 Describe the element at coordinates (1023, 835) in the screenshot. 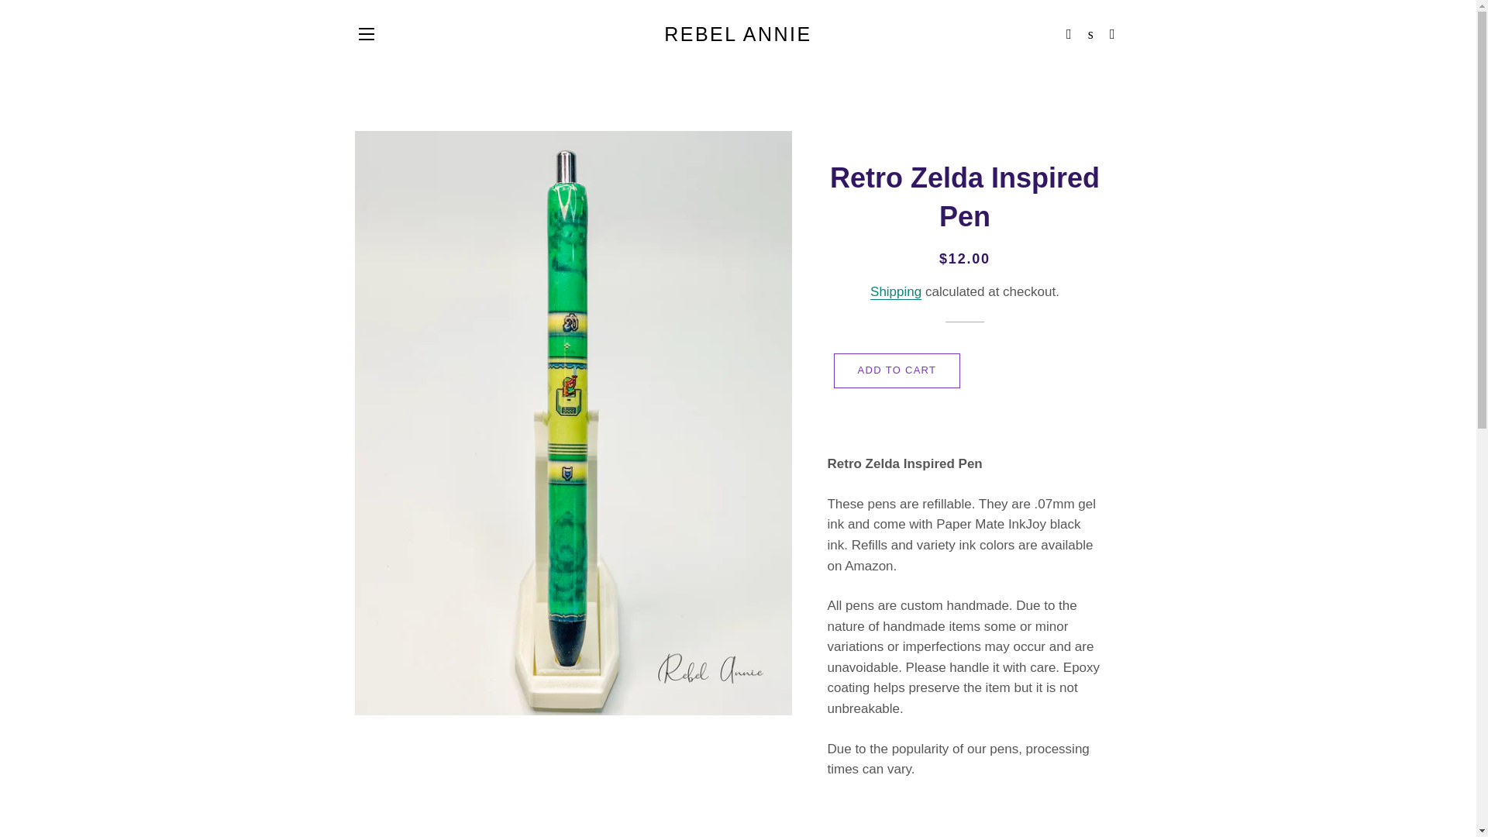

I see `Tweet on Twitter` at that location.